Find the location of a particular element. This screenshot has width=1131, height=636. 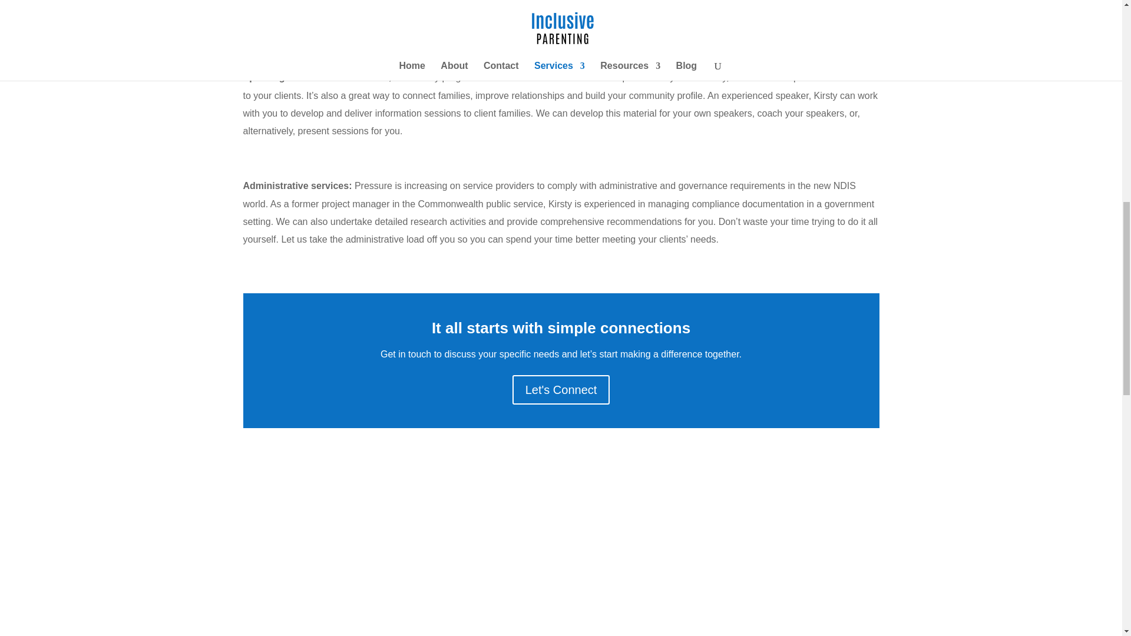

Let's Connect is located at coordinates (561, 390).